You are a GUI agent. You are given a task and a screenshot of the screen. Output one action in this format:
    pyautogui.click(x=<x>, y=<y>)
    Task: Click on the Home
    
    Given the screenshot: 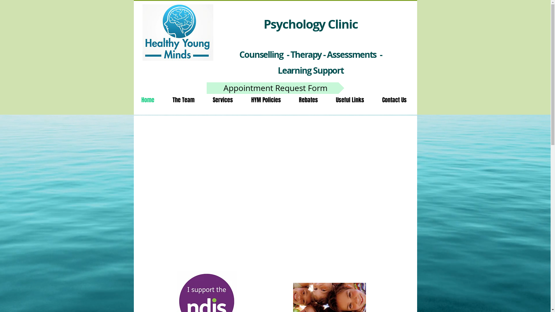 What is the action you would take?
    pyautogui.click(x=148, y=100)
    